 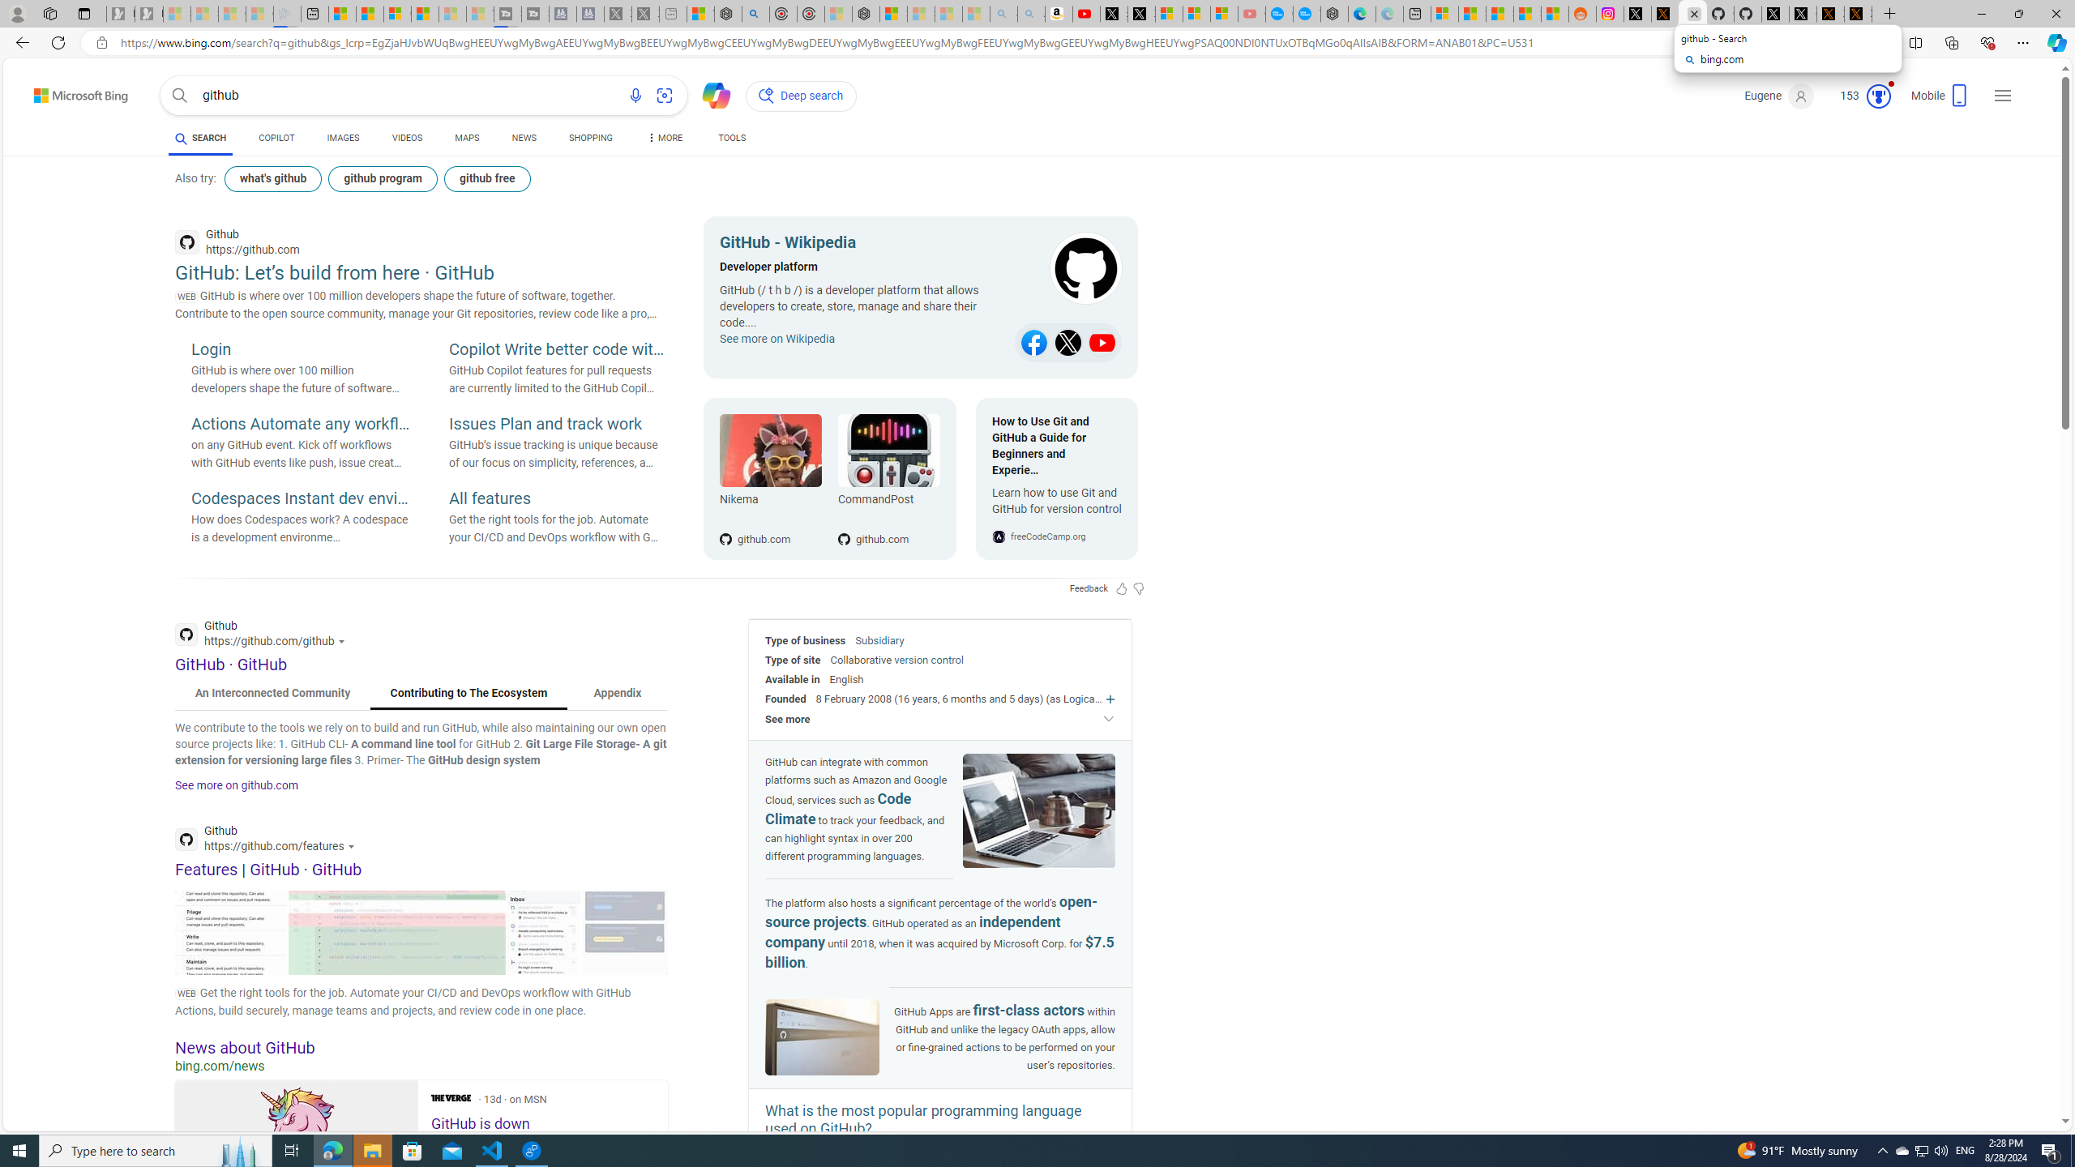 I want to click on All features, so click(x=558, y=499).